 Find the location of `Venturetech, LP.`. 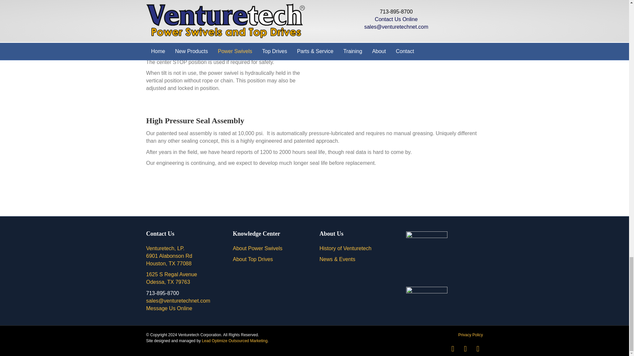

Venturetech, LP. is located at coordinates (165, 249).